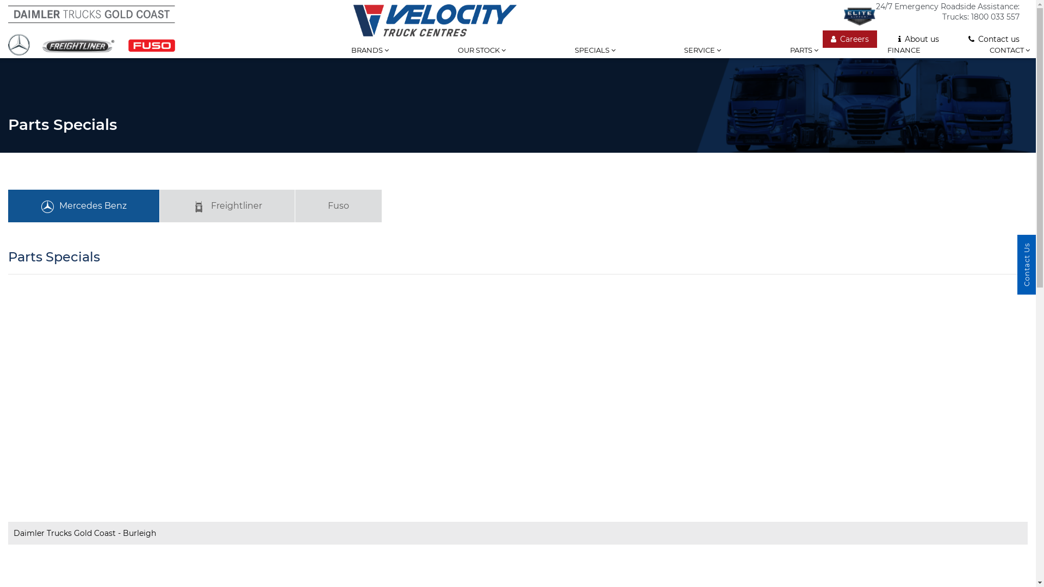  What do you see at coordinates (860, 16) in the screenshot?
I see `Elite Support` at bounding box center [860, 16].